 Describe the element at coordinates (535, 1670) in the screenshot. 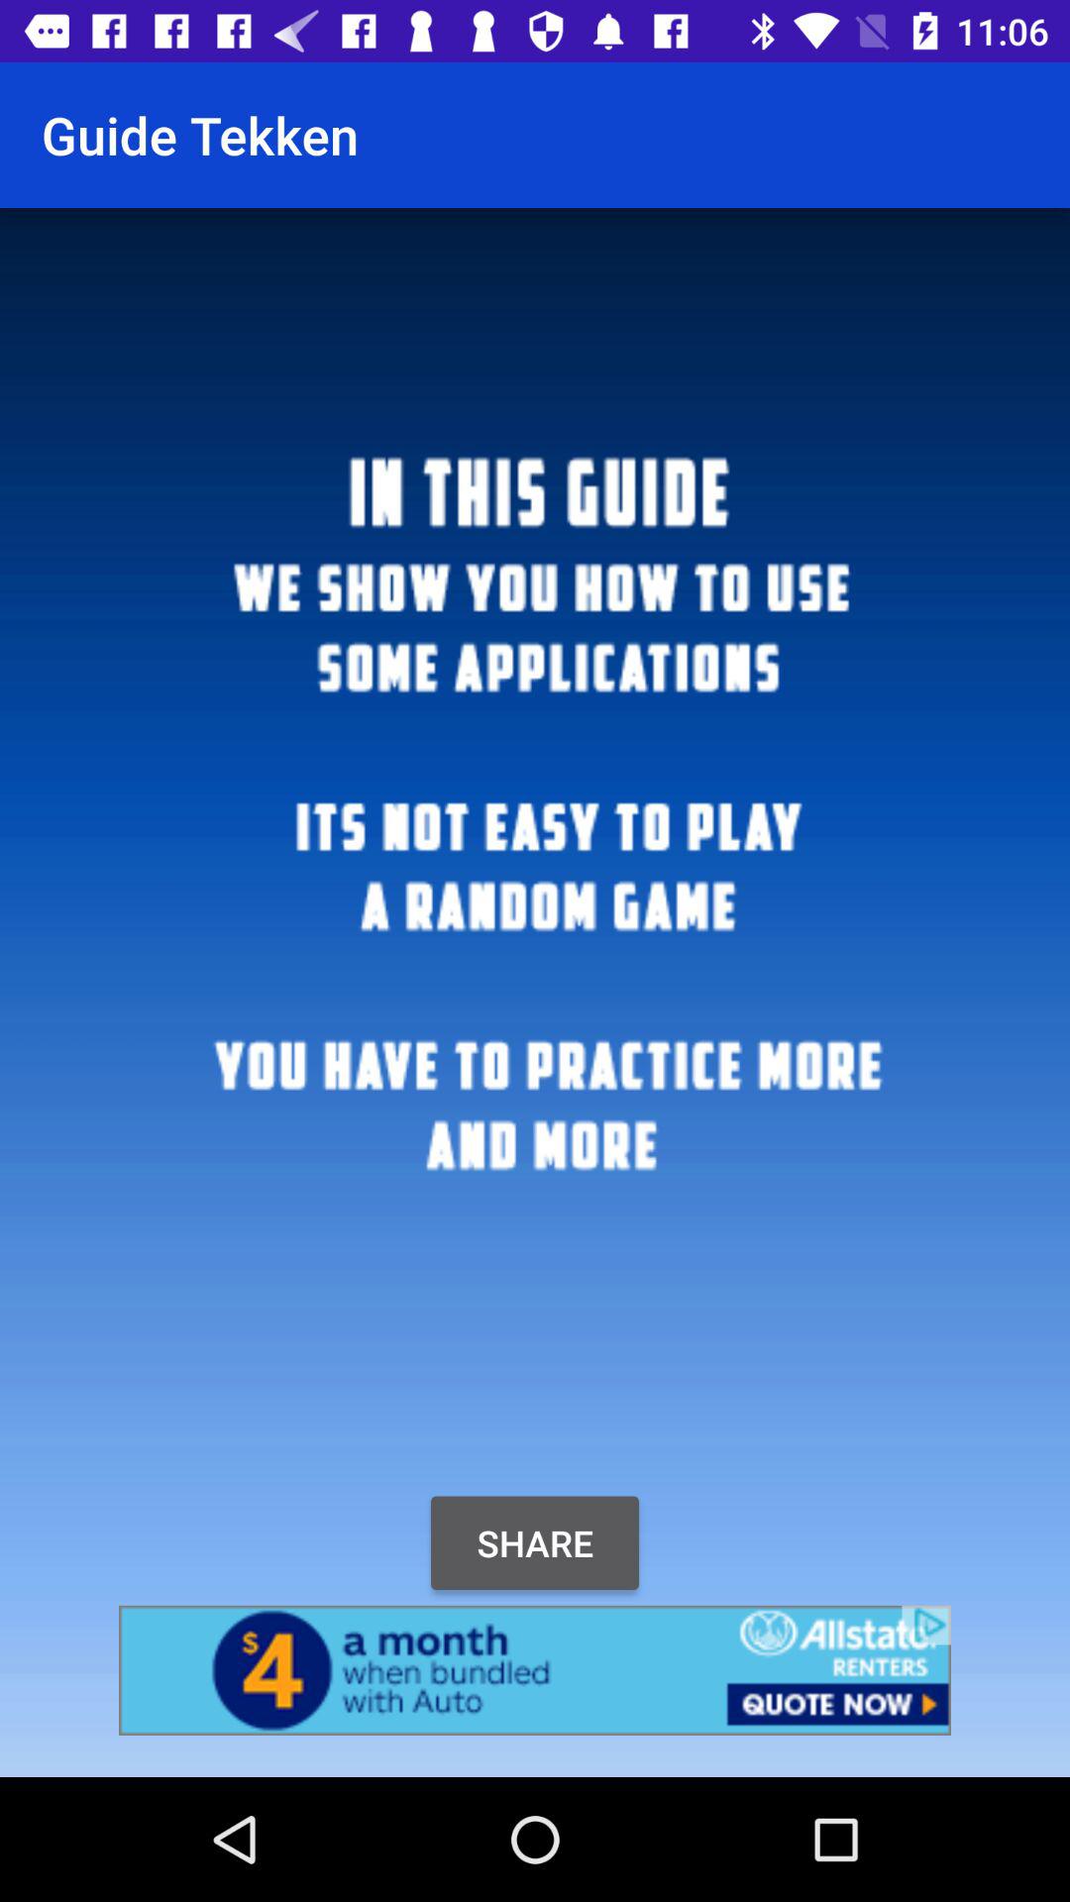

I see `open advertisement` at that location.